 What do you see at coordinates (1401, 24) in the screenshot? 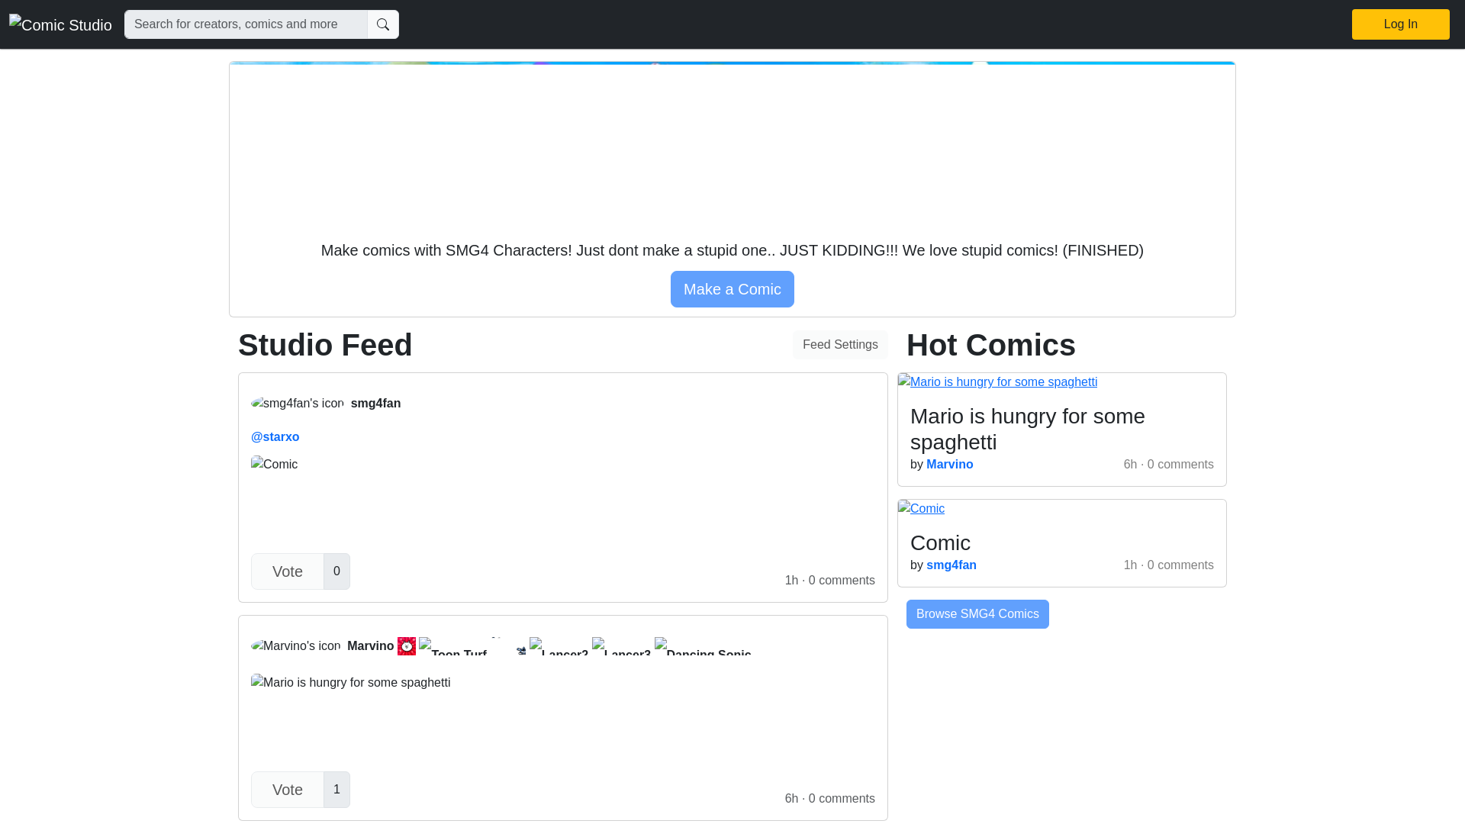
I see `Log In` at bounding box center [1401, 24].